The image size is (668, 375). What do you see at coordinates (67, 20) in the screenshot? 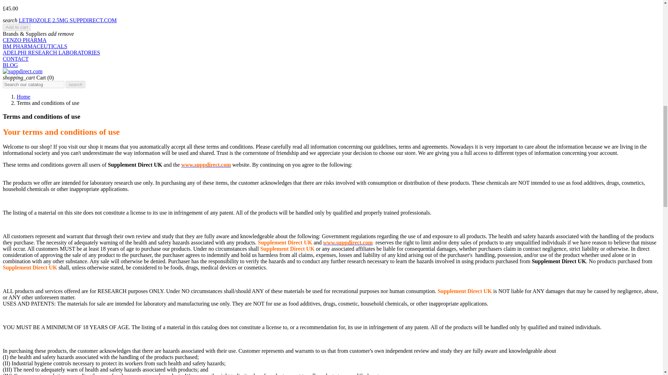
I see `LETROZOLE 2.5MG SUPPDIRECT.COM` at bounding box center [67, 20].